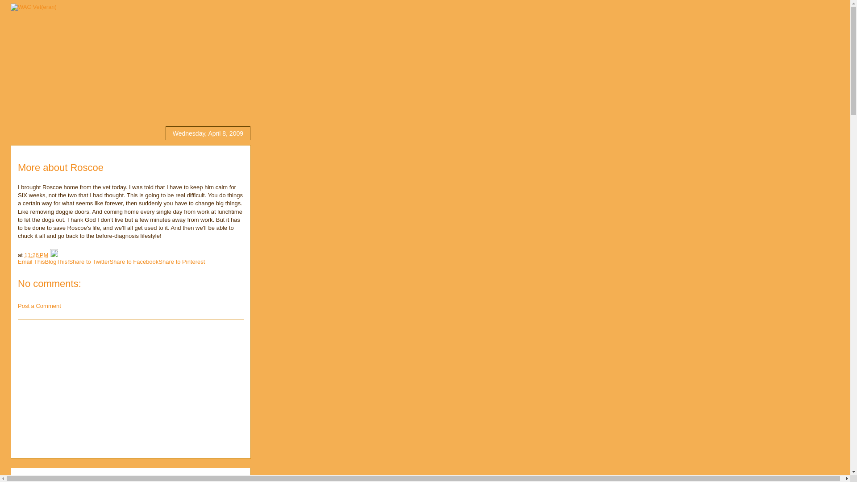 Image resolution: width=857 pixels, height=482 pixels. What do you see at coordinates (130, 389) in the screenshot?
I see `Advertisement` at bounding box center [130, 389].